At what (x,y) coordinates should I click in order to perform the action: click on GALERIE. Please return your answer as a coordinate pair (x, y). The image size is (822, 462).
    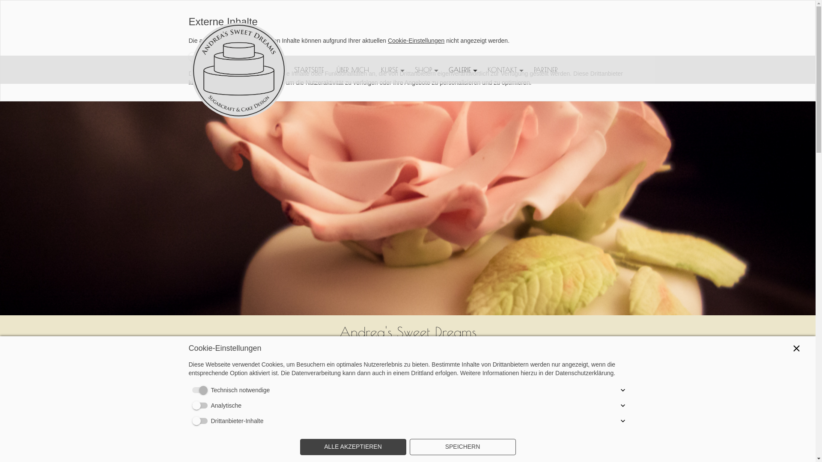
    Looking at the image, I should click on (462, 70).